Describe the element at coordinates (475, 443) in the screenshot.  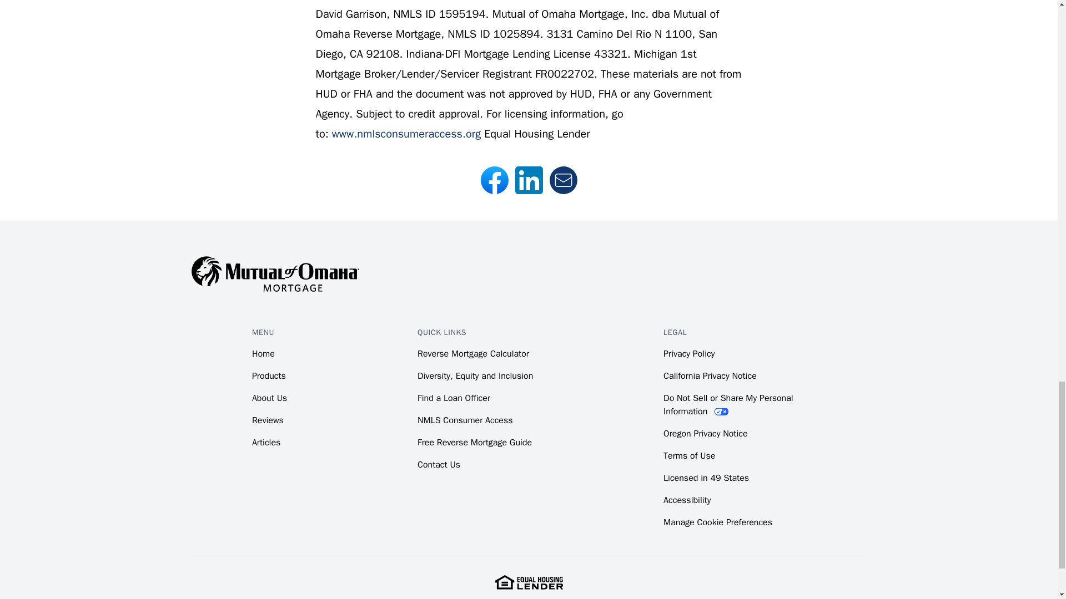
I see `Free Reverse Mortgage Guide` at that location.